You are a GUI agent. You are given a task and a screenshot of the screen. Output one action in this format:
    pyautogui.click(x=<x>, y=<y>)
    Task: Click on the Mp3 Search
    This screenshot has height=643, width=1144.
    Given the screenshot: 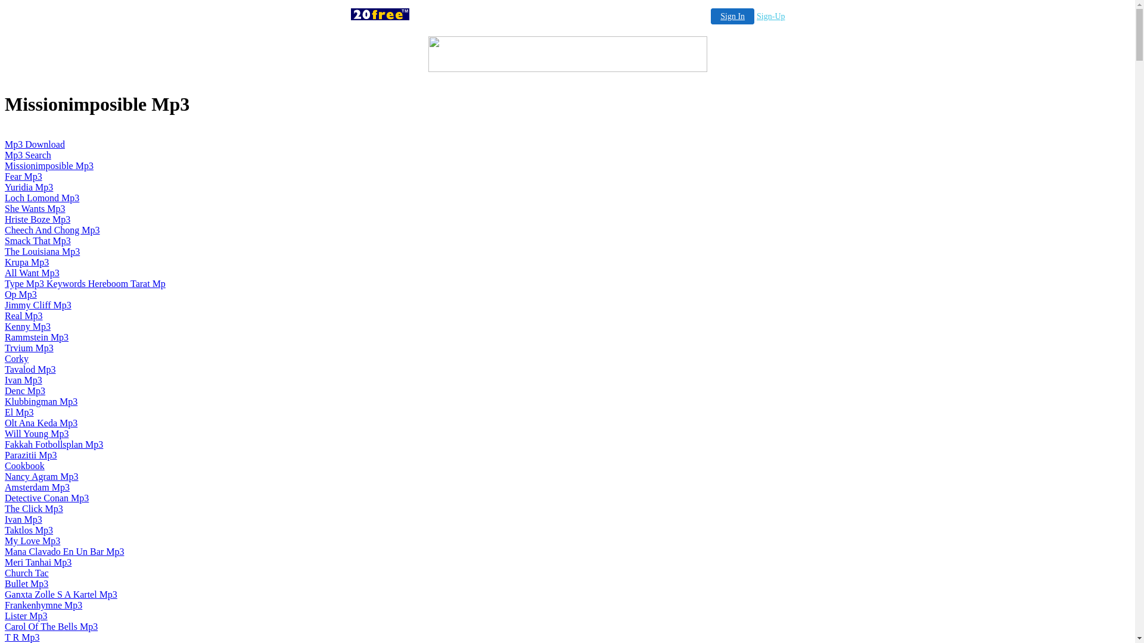 What is the action you would take?
    pyautogui.click(x=28, y=155)
    